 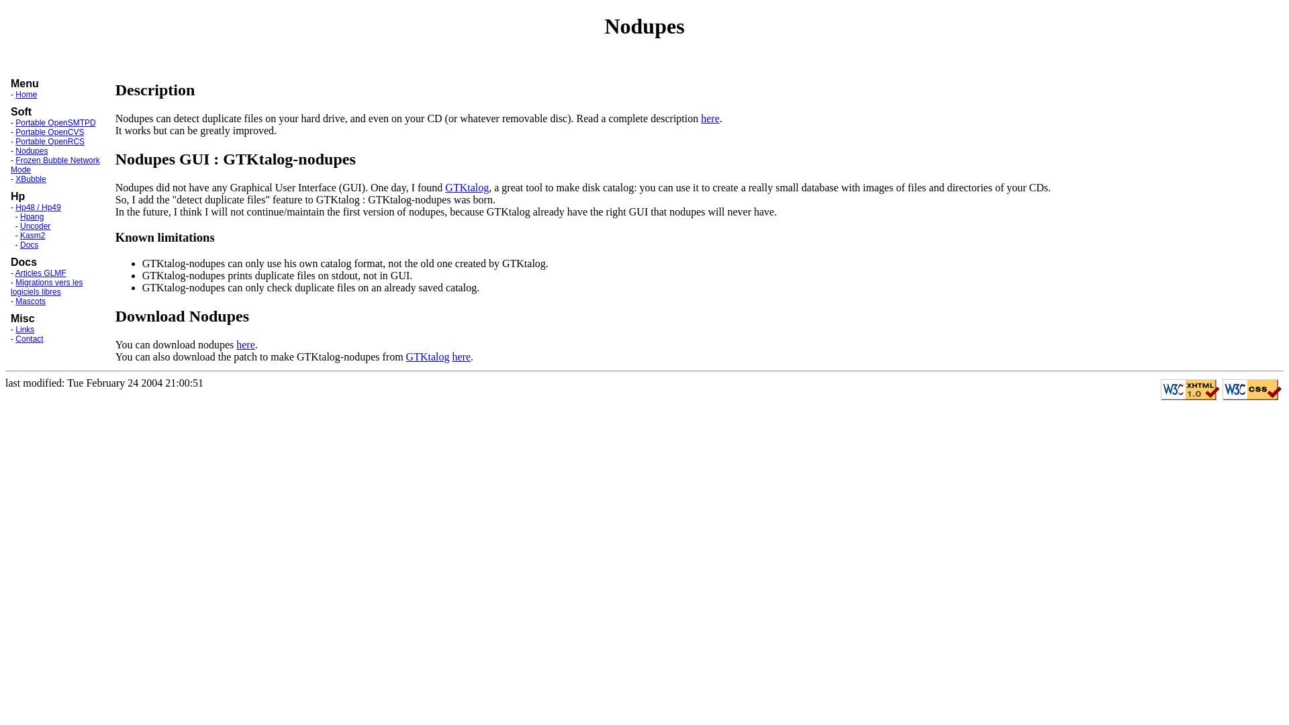 What do you see at coordinates (35, 226) in the screenshot?
I see `Uncoder` at bounding box center [35, 226].